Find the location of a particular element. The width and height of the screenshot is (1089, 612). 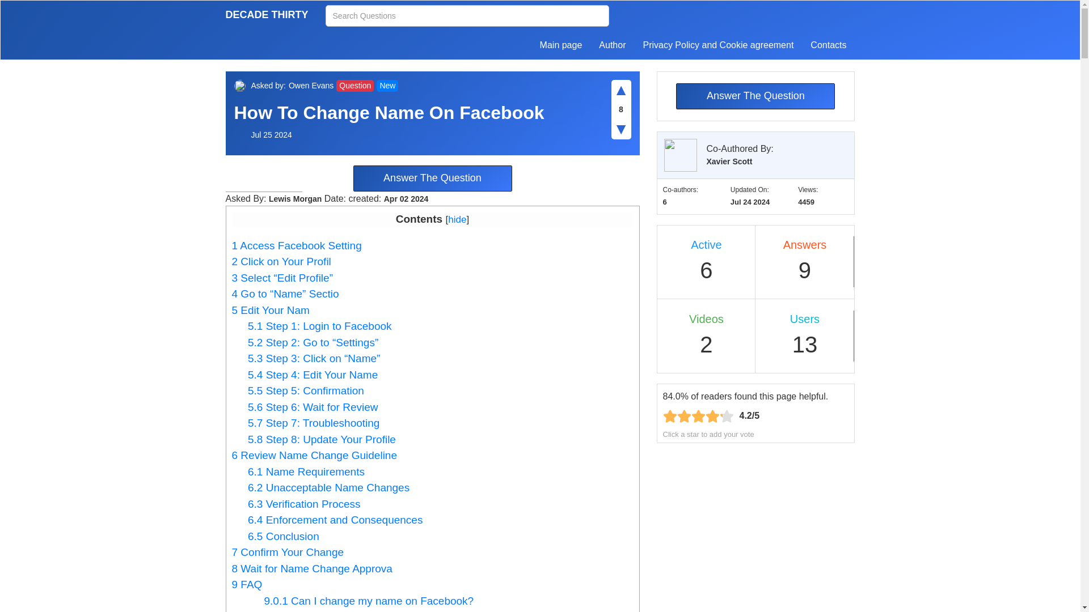

5.8 Step 8: Update Your Profile is located at coordinates (322, 439).